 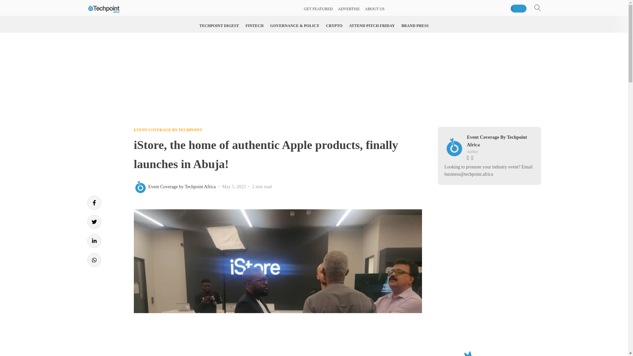 What do you see at coordinates (375, 9) in the screenshot?
I see `ABOUT US` at bounding box center [375, 9].